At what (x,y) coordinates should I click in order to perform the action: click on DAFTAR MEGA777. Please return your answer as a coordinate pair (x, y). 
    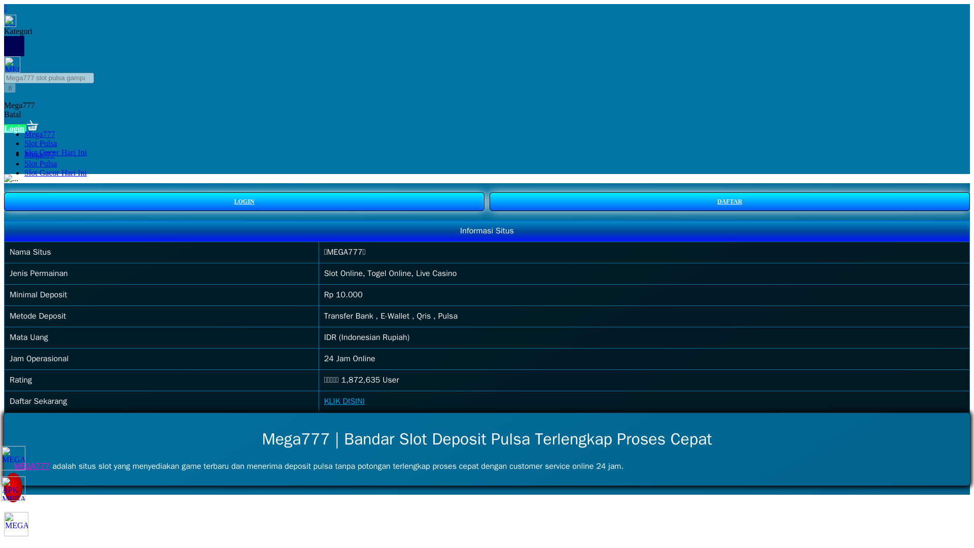
    Looking at the image, I should click on (344, 401).